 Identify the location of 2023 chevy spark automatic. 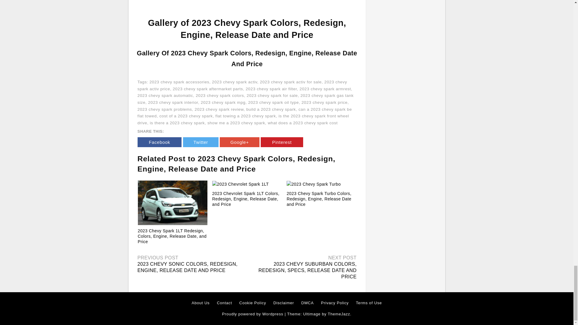
(165, 95).